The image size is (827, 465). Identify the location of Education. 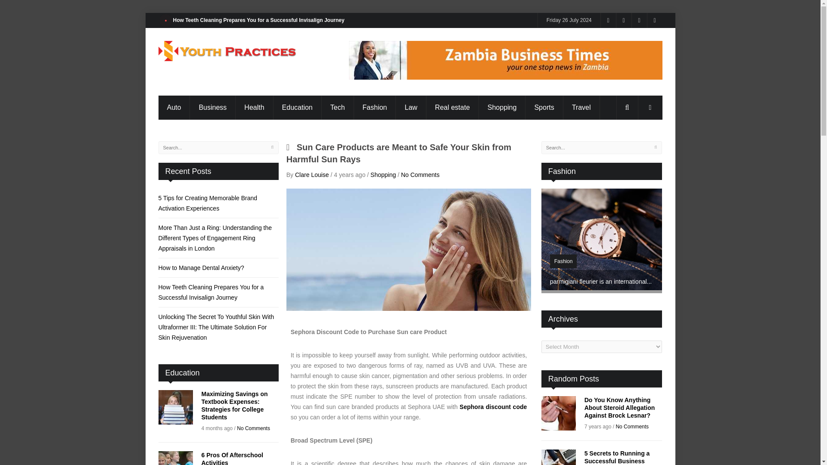
(297, 108).